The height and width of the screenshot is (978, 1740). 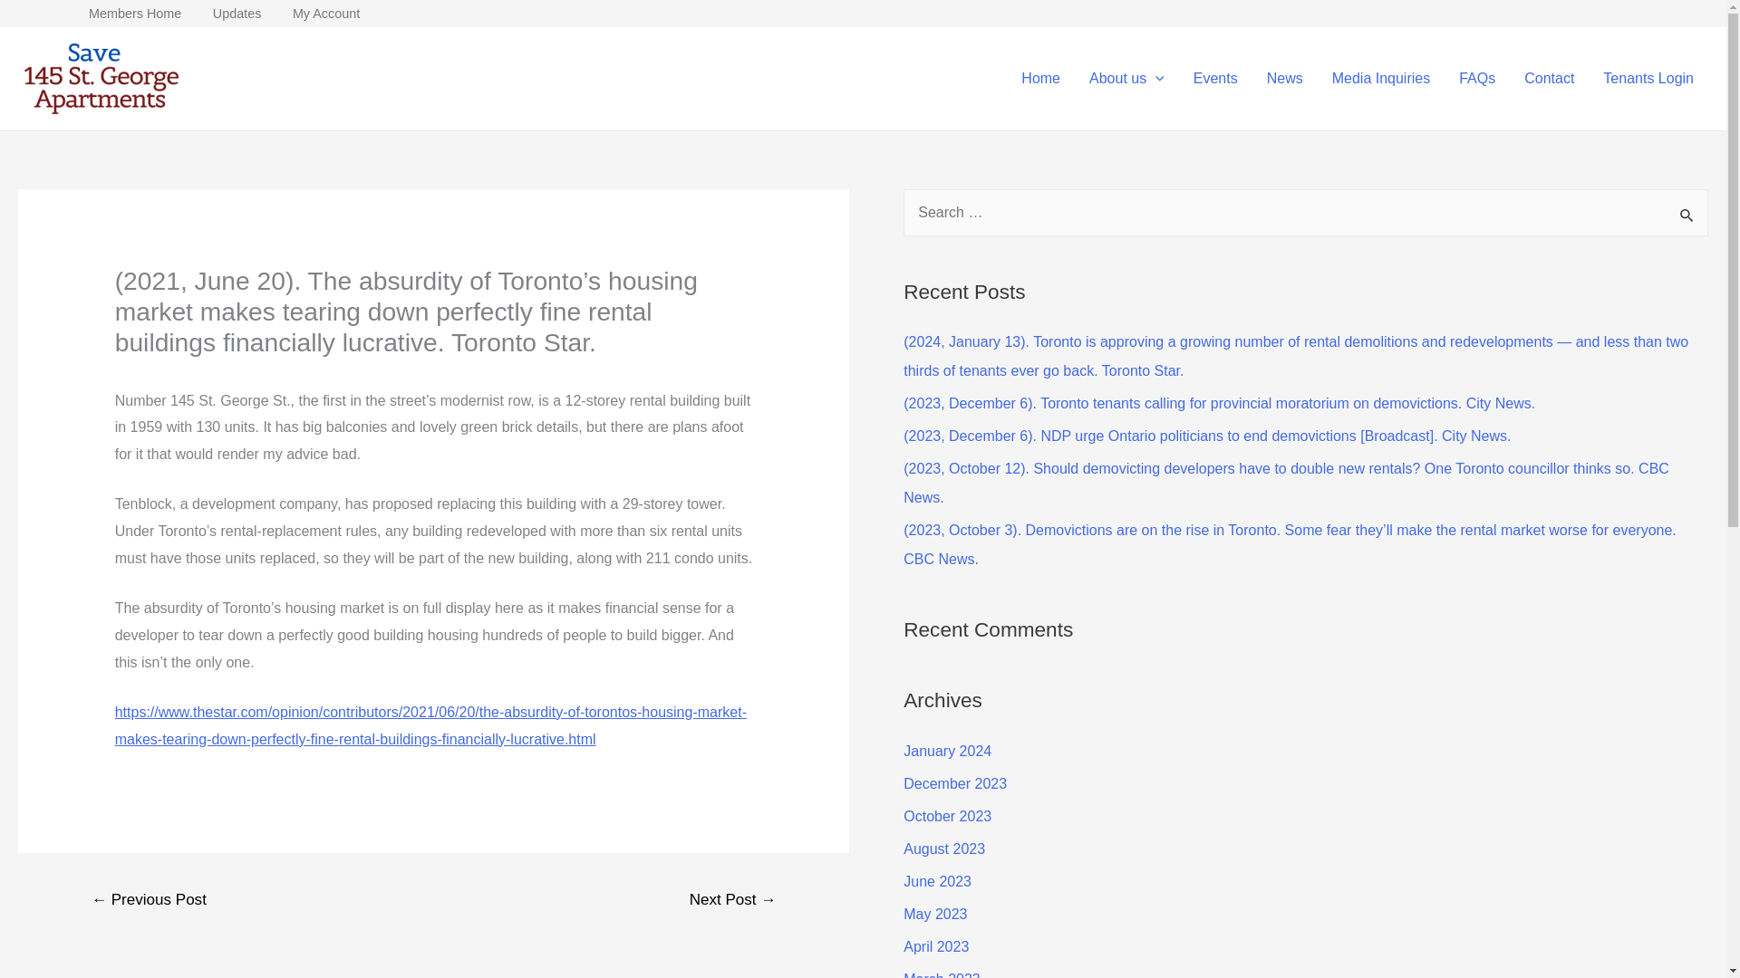 I want to click on Members Home, so click(x=134, y=13).